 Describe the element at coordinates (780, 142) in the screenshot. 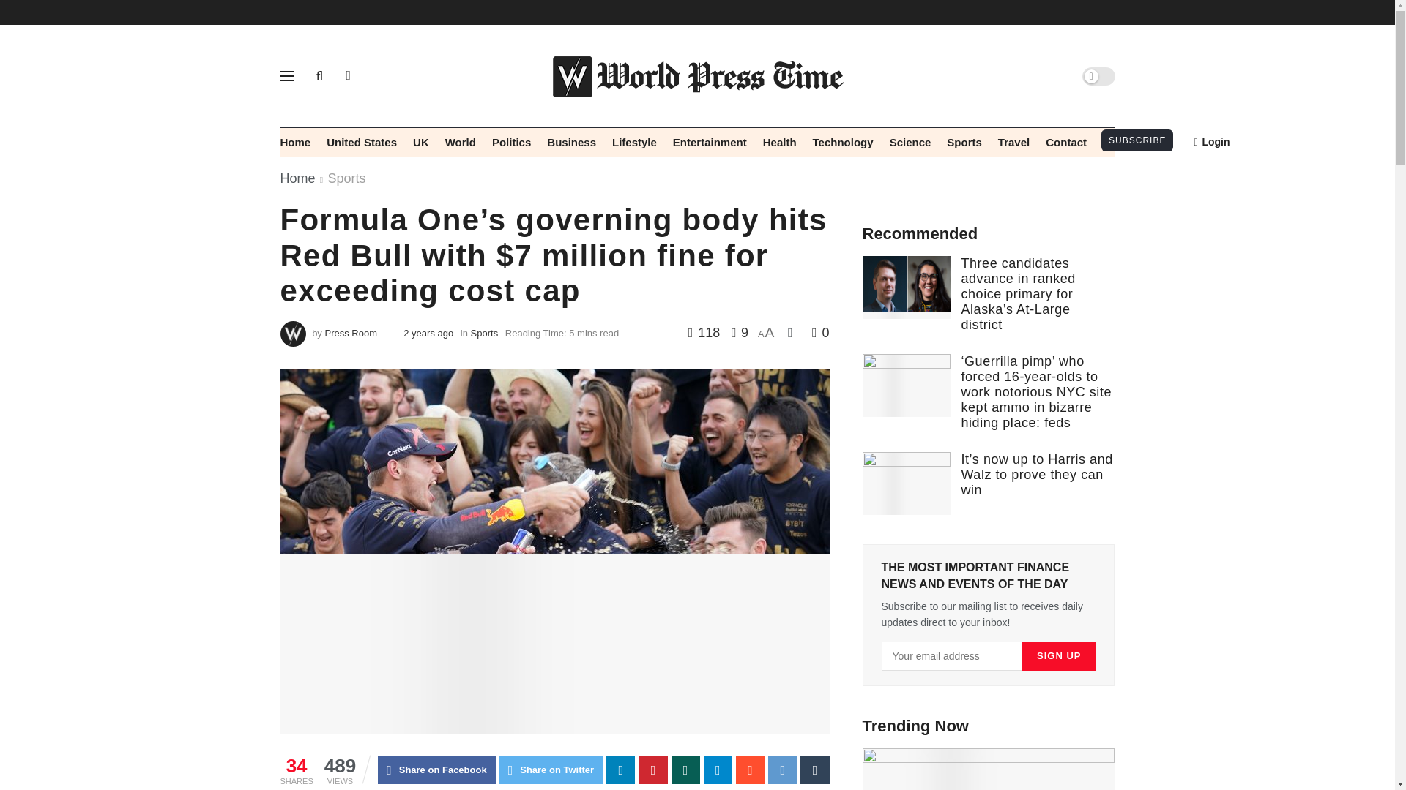

I see `Health` at that location.